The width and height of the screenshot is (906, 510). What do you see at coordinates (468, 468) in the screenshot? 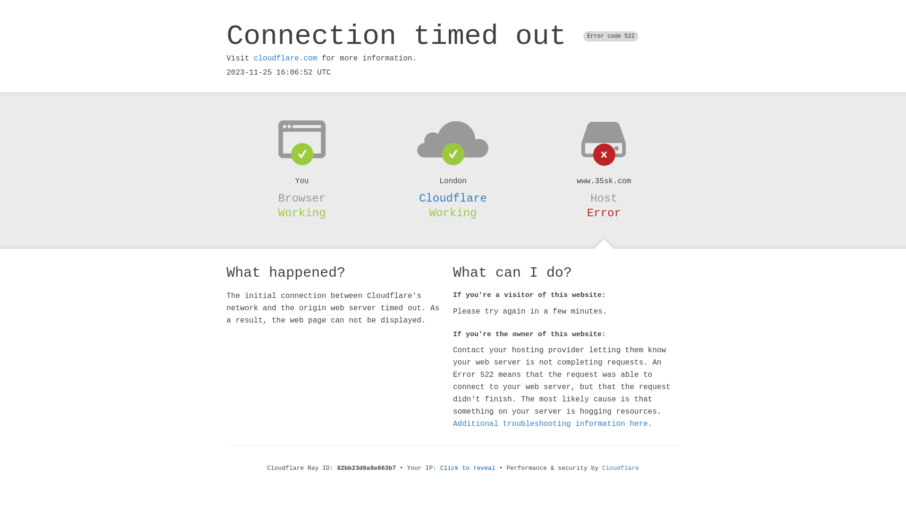
I see `Click to reveal` at bounding box center [468, 468].